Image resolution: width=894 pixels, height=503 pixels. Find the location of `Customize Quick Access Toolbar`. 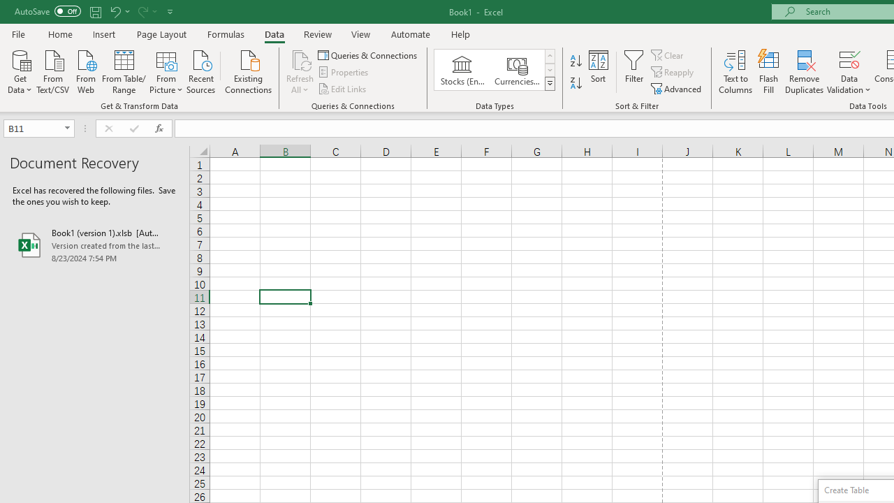

Customize Quick Access Toolbar is located at coordinates (170, 11).